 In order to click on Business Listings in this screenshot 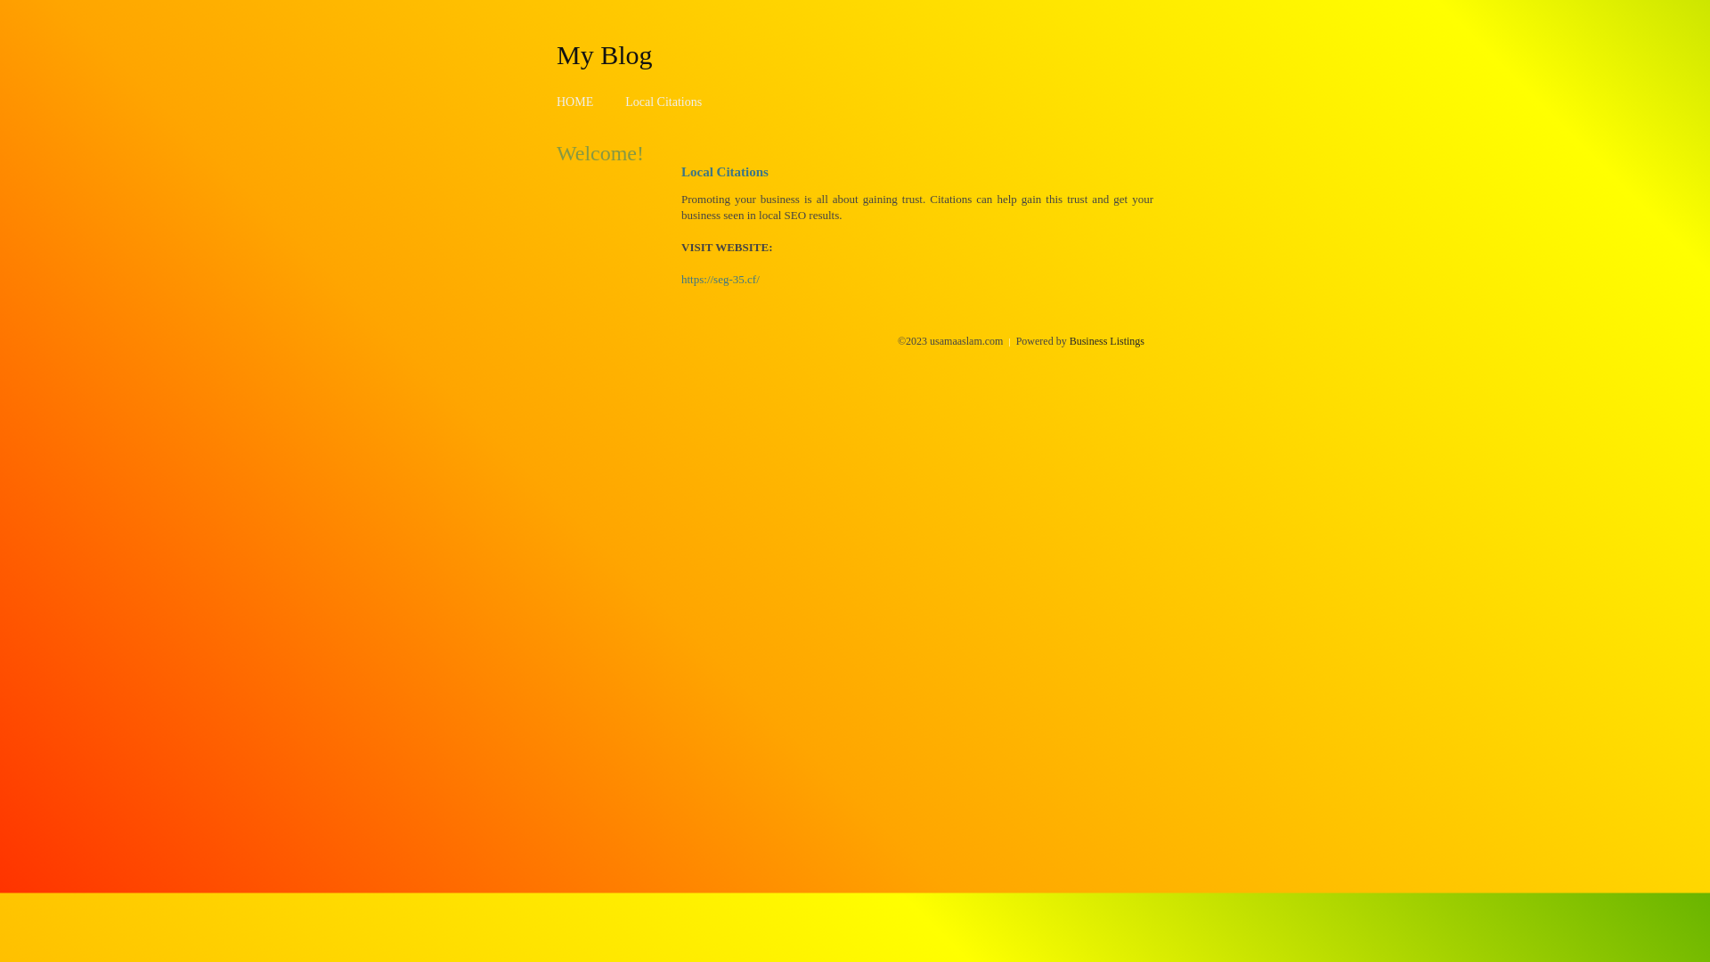, I will do `click(1107, 341)`.